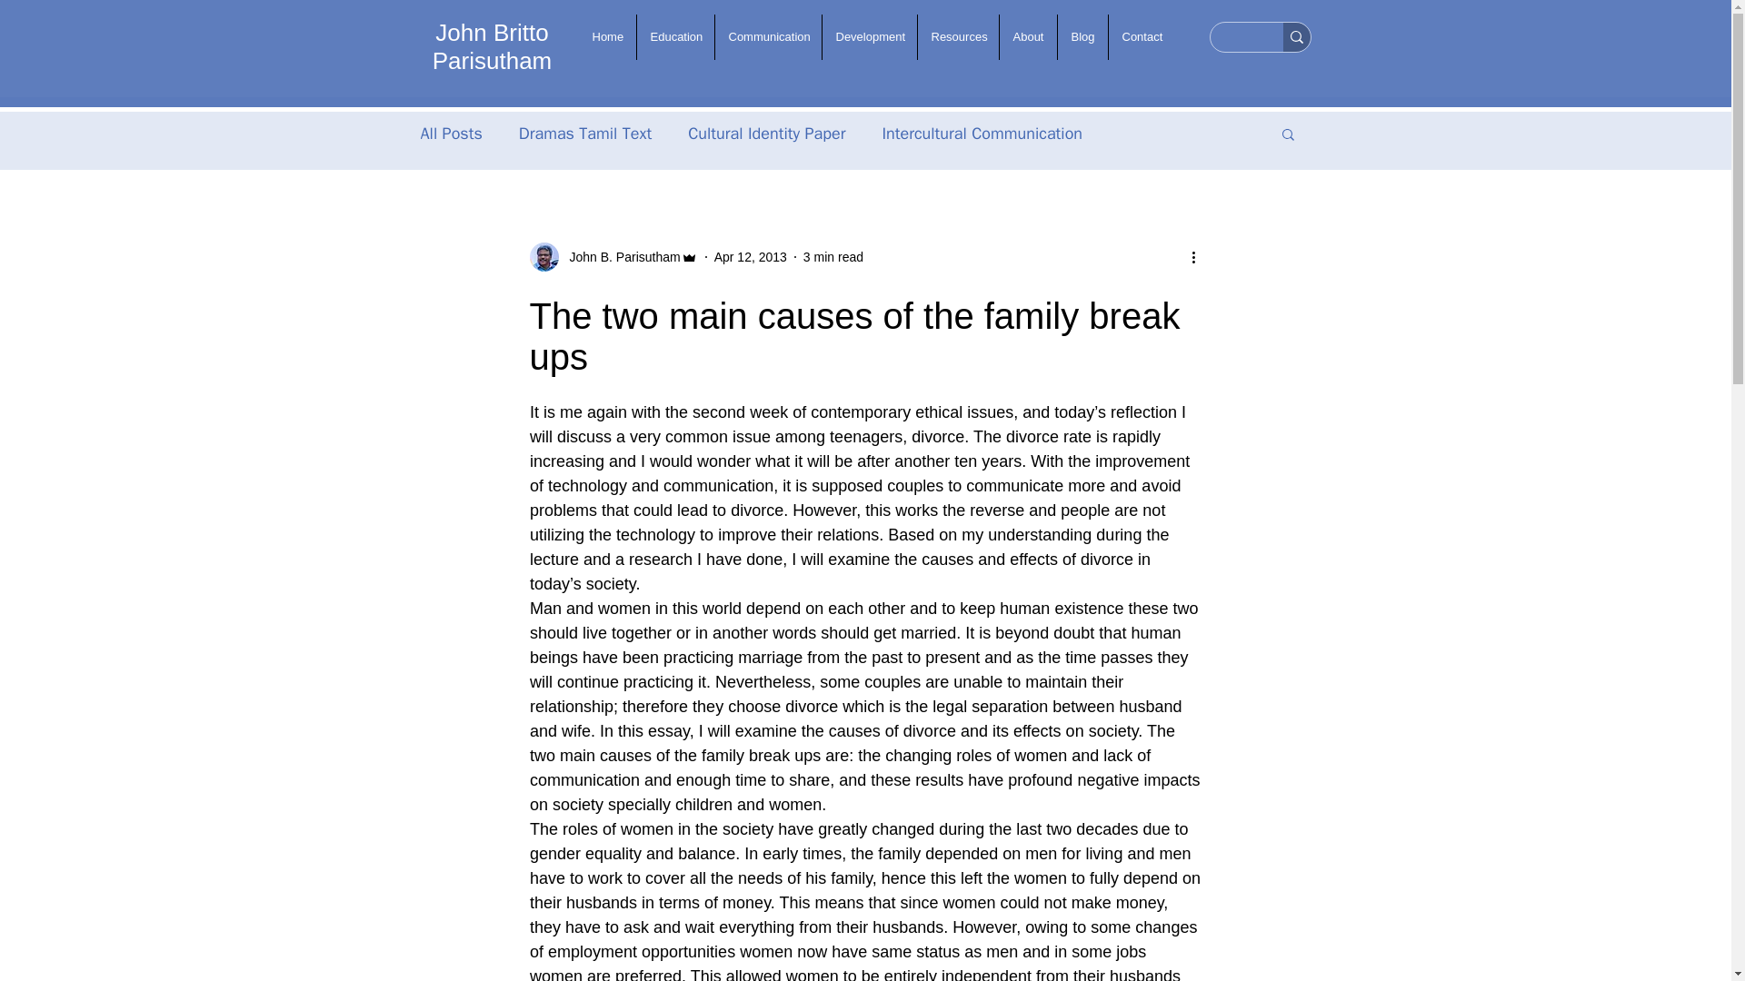 This screenshot has height=981, width=1745. What do you see at coordinates (1082, 36) in the screenshot?
I see `Blog` at bounding box center [1082, 36].